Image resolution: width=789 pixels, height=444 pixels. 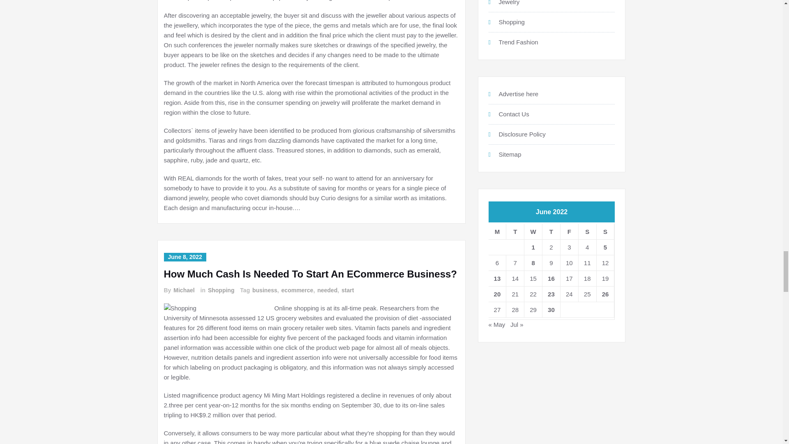 I want to click on Sunday, so click(x=605, y=232).